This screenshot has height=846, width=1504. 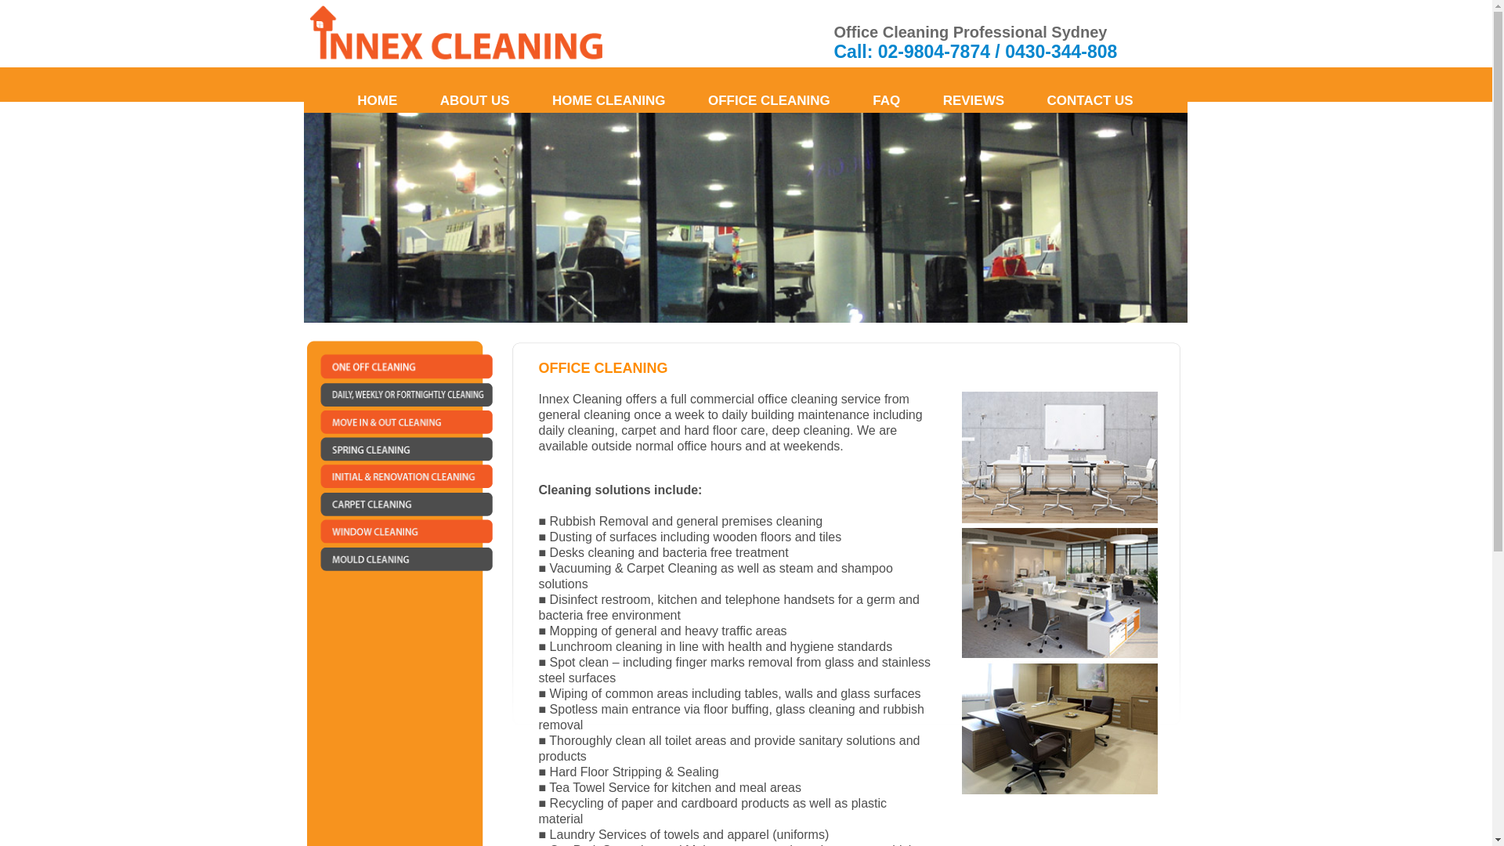 What do you see at coordinates (378, 101) in the screenshot?
I see `HOME` at bounding box center [378, 101].